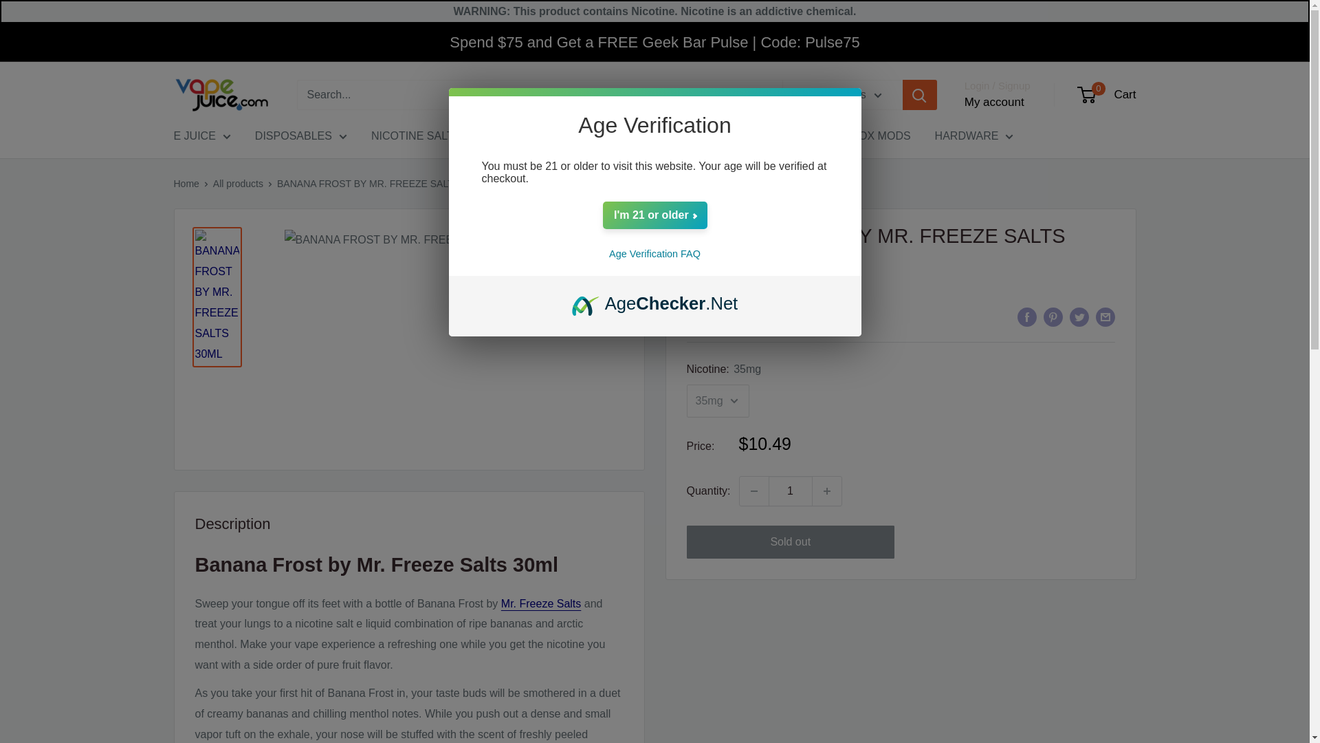 The width and height of the screenshot is (1320, 743). Describe the element at coordinates (791, 491) in the screenshot. I see `1` at that location.